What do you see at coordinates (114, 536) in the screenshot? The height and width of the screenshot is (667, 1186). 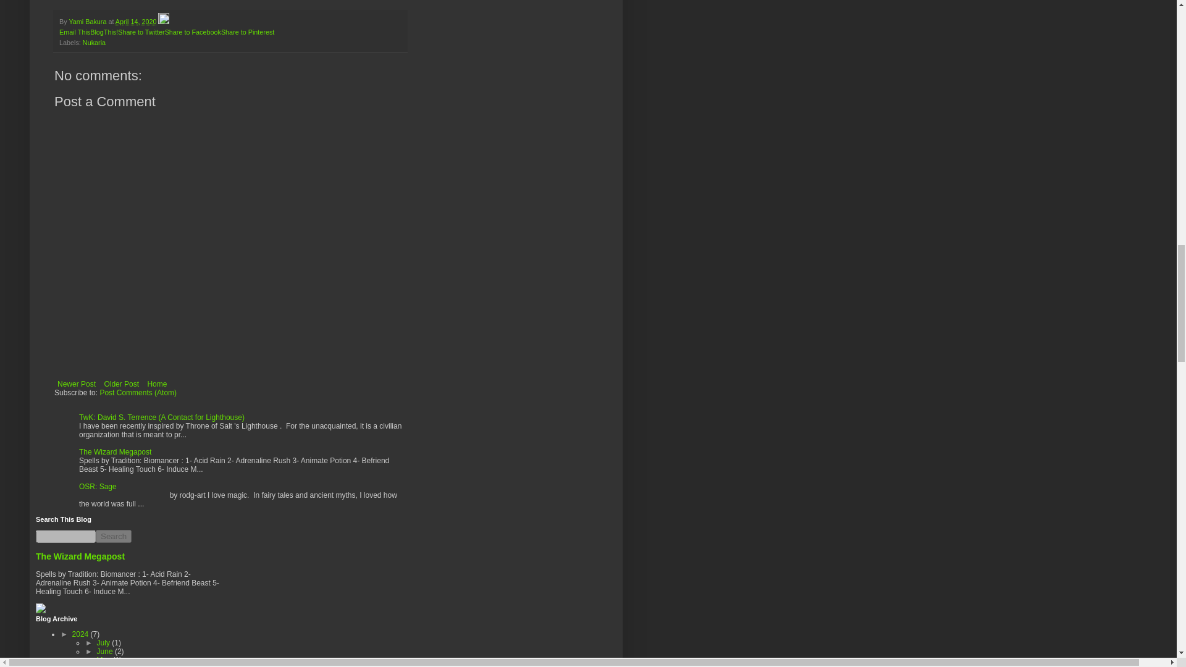 I see `Search` at bounding box center [114, 536].